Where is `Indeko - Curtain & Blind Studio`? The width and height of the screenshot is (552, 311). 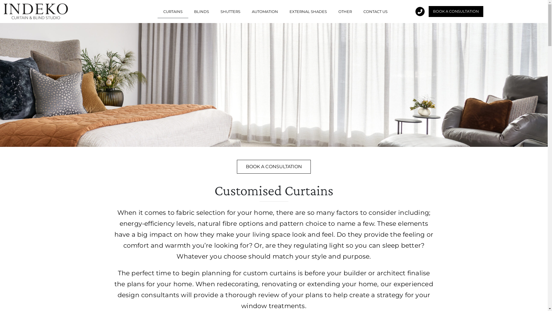
Indeko - Curtain & Blind Studio is located at coordinates (36, 12).